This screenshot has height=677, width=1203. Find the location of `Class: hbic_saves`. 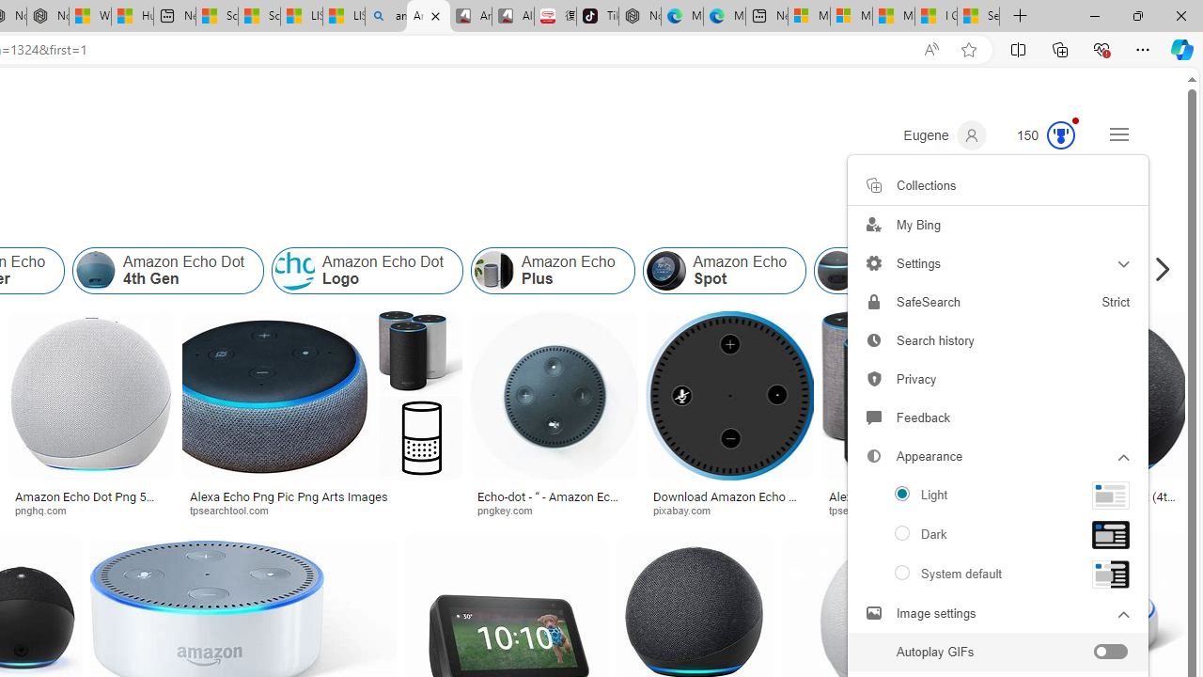

Class: hbic_saves is located at coordinates (874, 184).